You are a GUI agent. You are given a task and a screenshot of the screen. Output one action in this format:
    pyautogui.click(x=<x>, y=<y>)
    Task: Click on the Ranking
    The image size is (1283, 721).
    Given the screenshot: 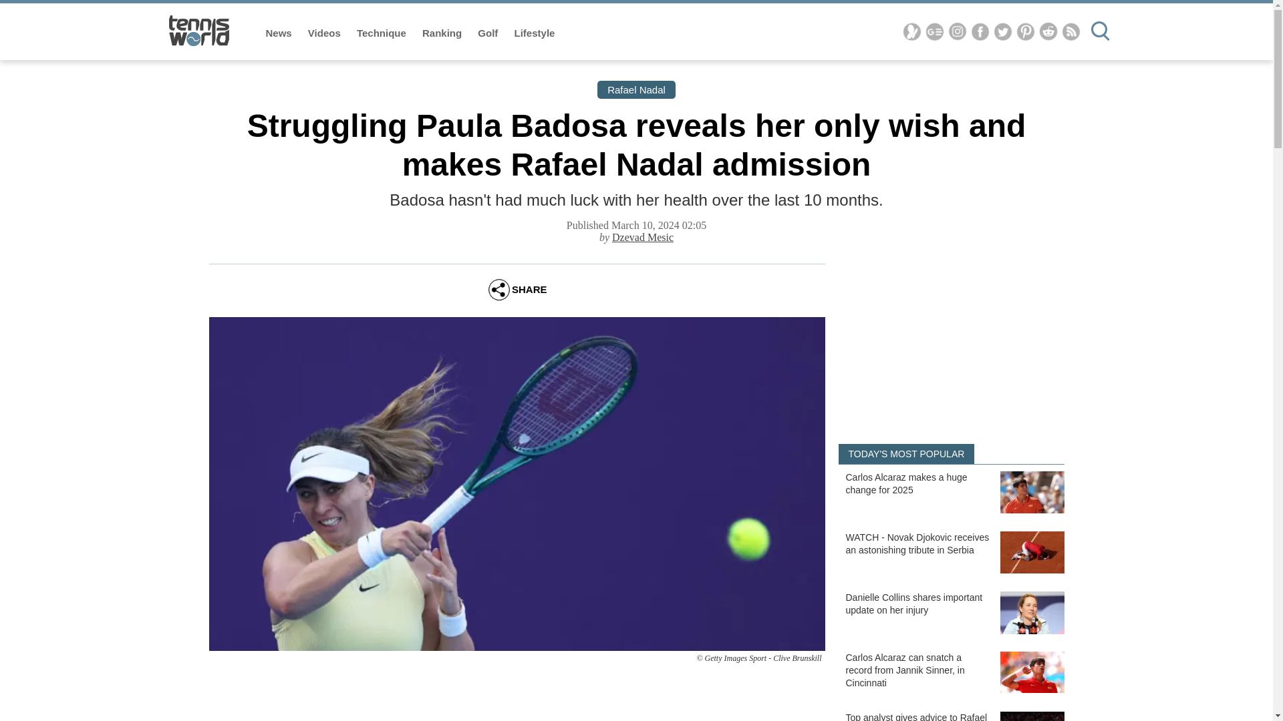 What is the action you would take?
    pyautogui.click(x=443, y=33)
    